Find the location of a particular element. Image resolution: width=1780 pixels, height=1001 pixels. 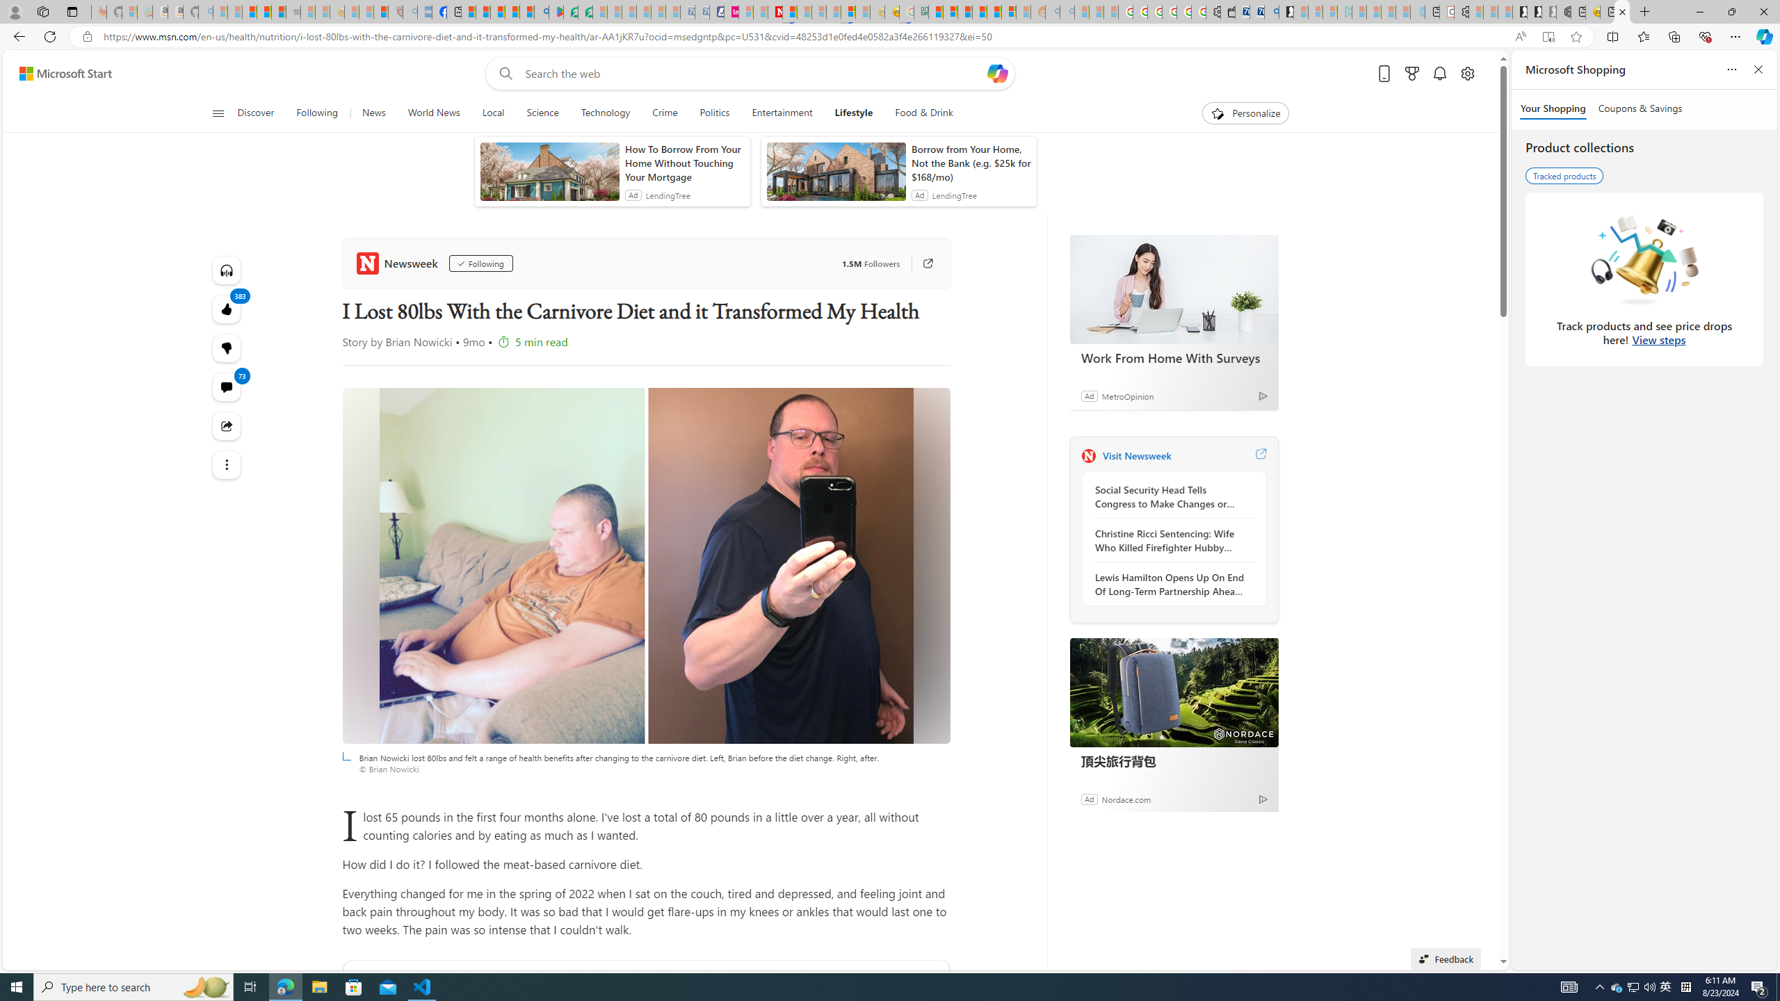

Share this story is located at coordinates (225, 426).